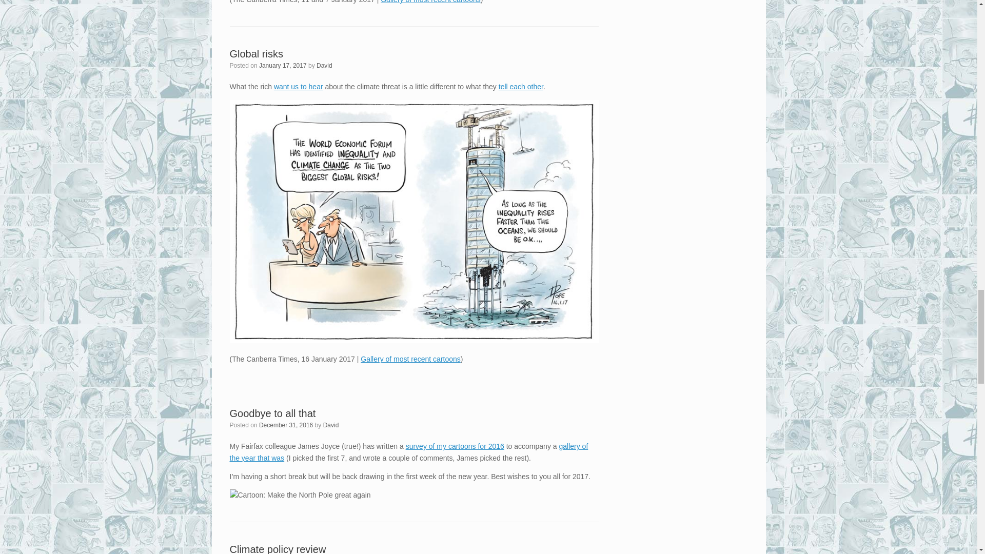 The width and height of the screenshot is (985, 554). I want to click on Climate policy review, so click(278, 549).